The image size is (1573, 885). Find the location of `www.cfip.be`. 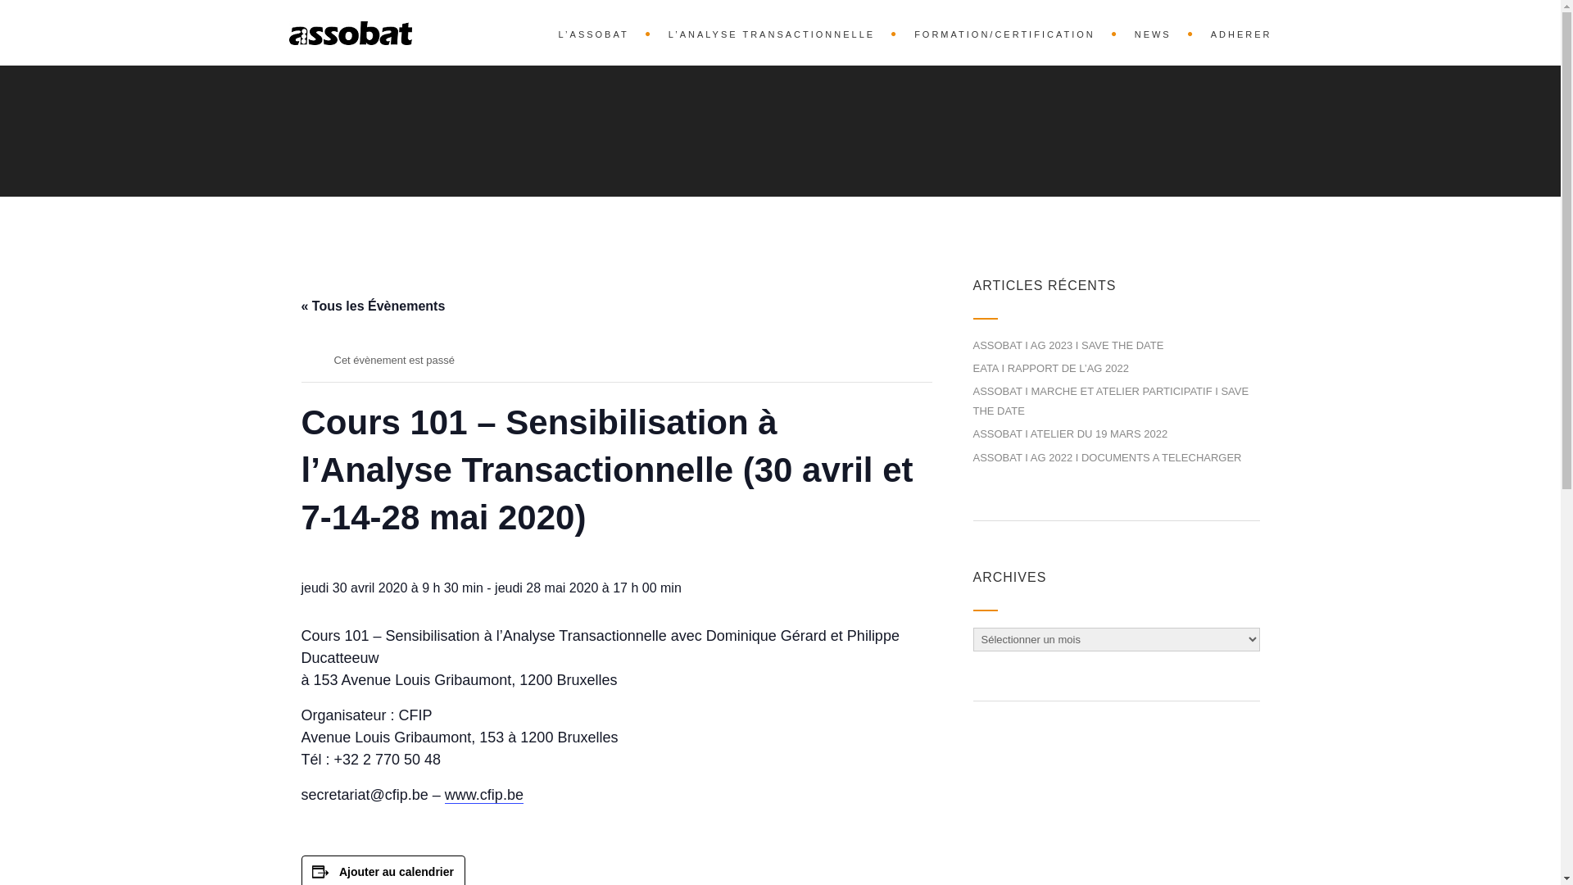

www.cfip.be is located at coordinates (484, 795).